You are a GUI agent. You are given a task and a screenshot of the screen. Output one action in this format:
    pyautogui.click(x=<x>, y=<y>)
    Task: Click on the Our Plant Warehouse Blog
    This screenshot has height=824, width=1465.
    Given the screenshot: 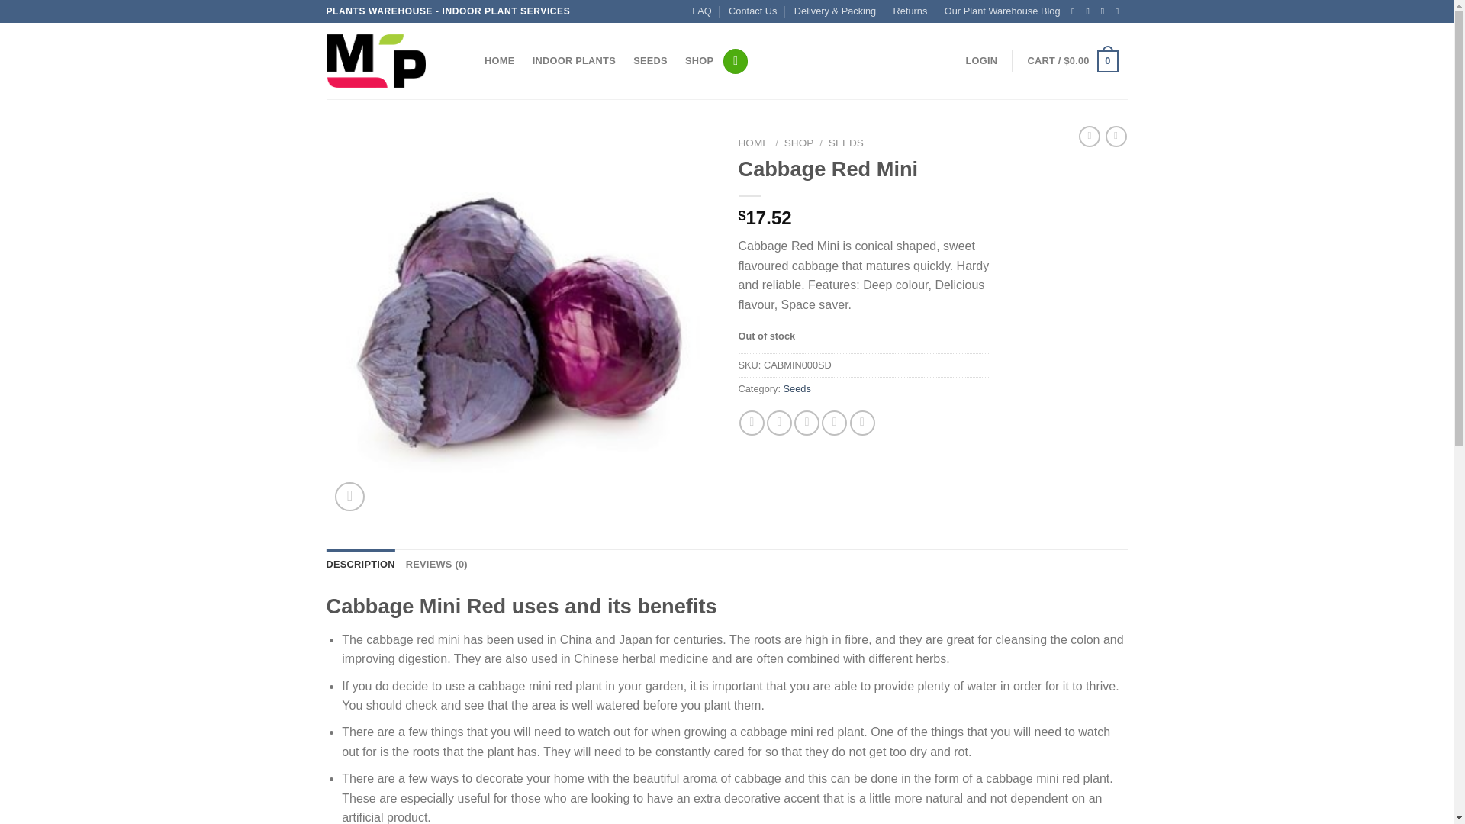 What is the action you would take?
    pyautogui.click(x=1003, y=11)
    